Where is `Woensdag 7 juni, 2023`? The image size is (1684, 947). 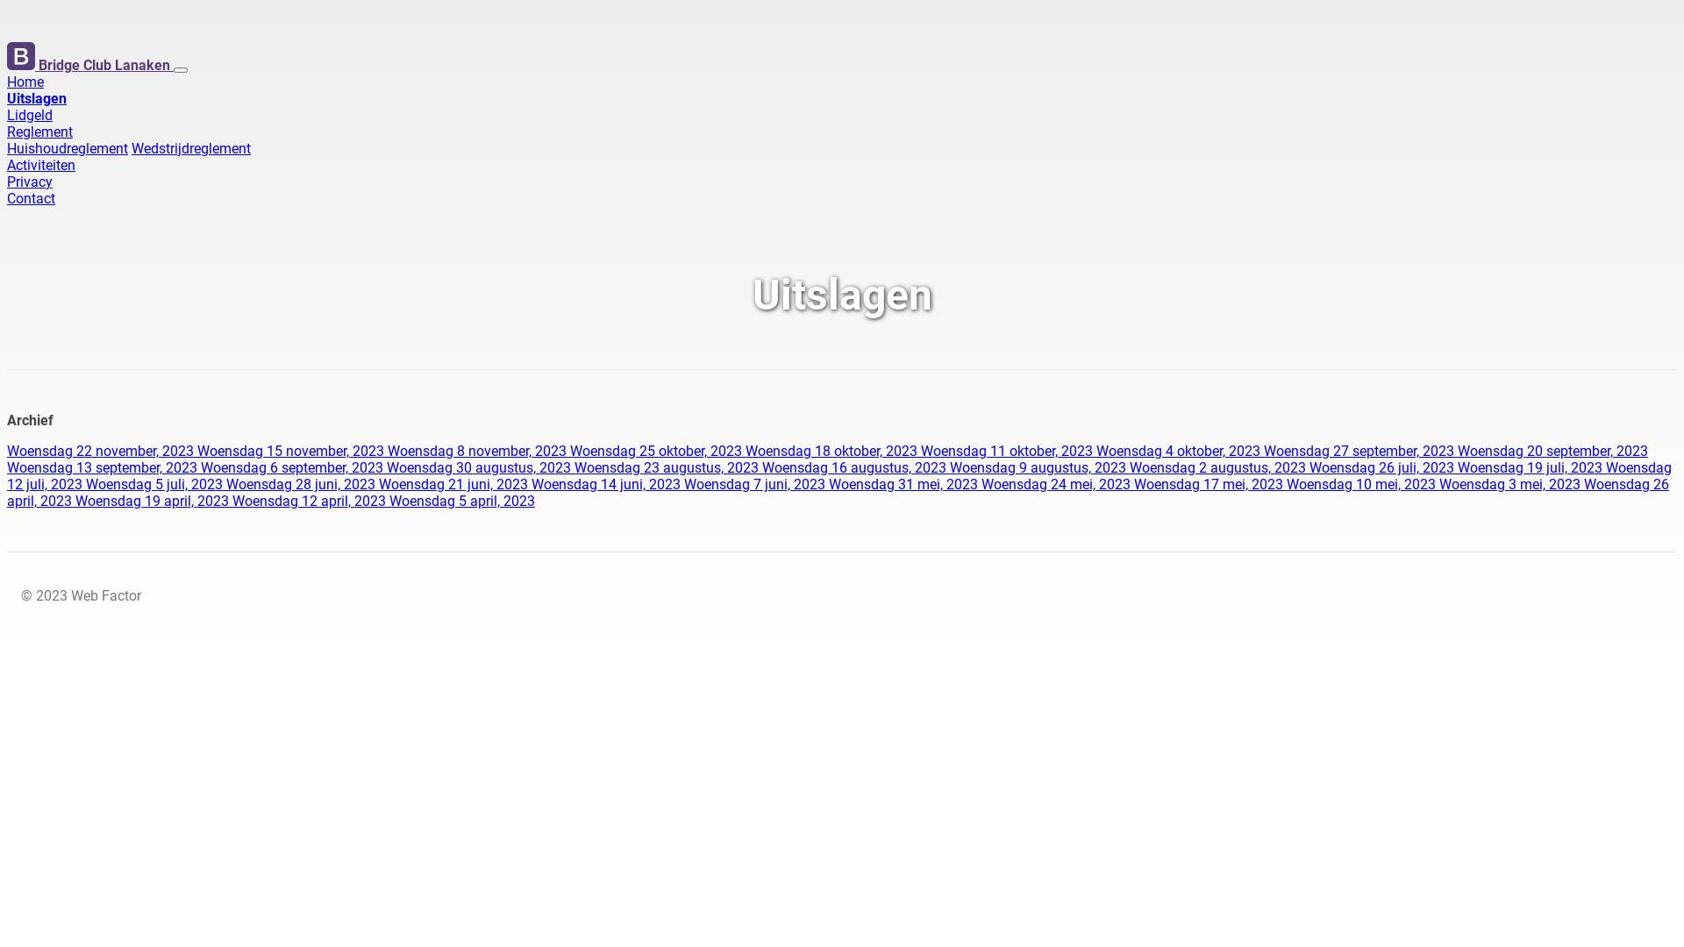 Woensdag 7 juni, 2023 is located at coordinates (756, 484).